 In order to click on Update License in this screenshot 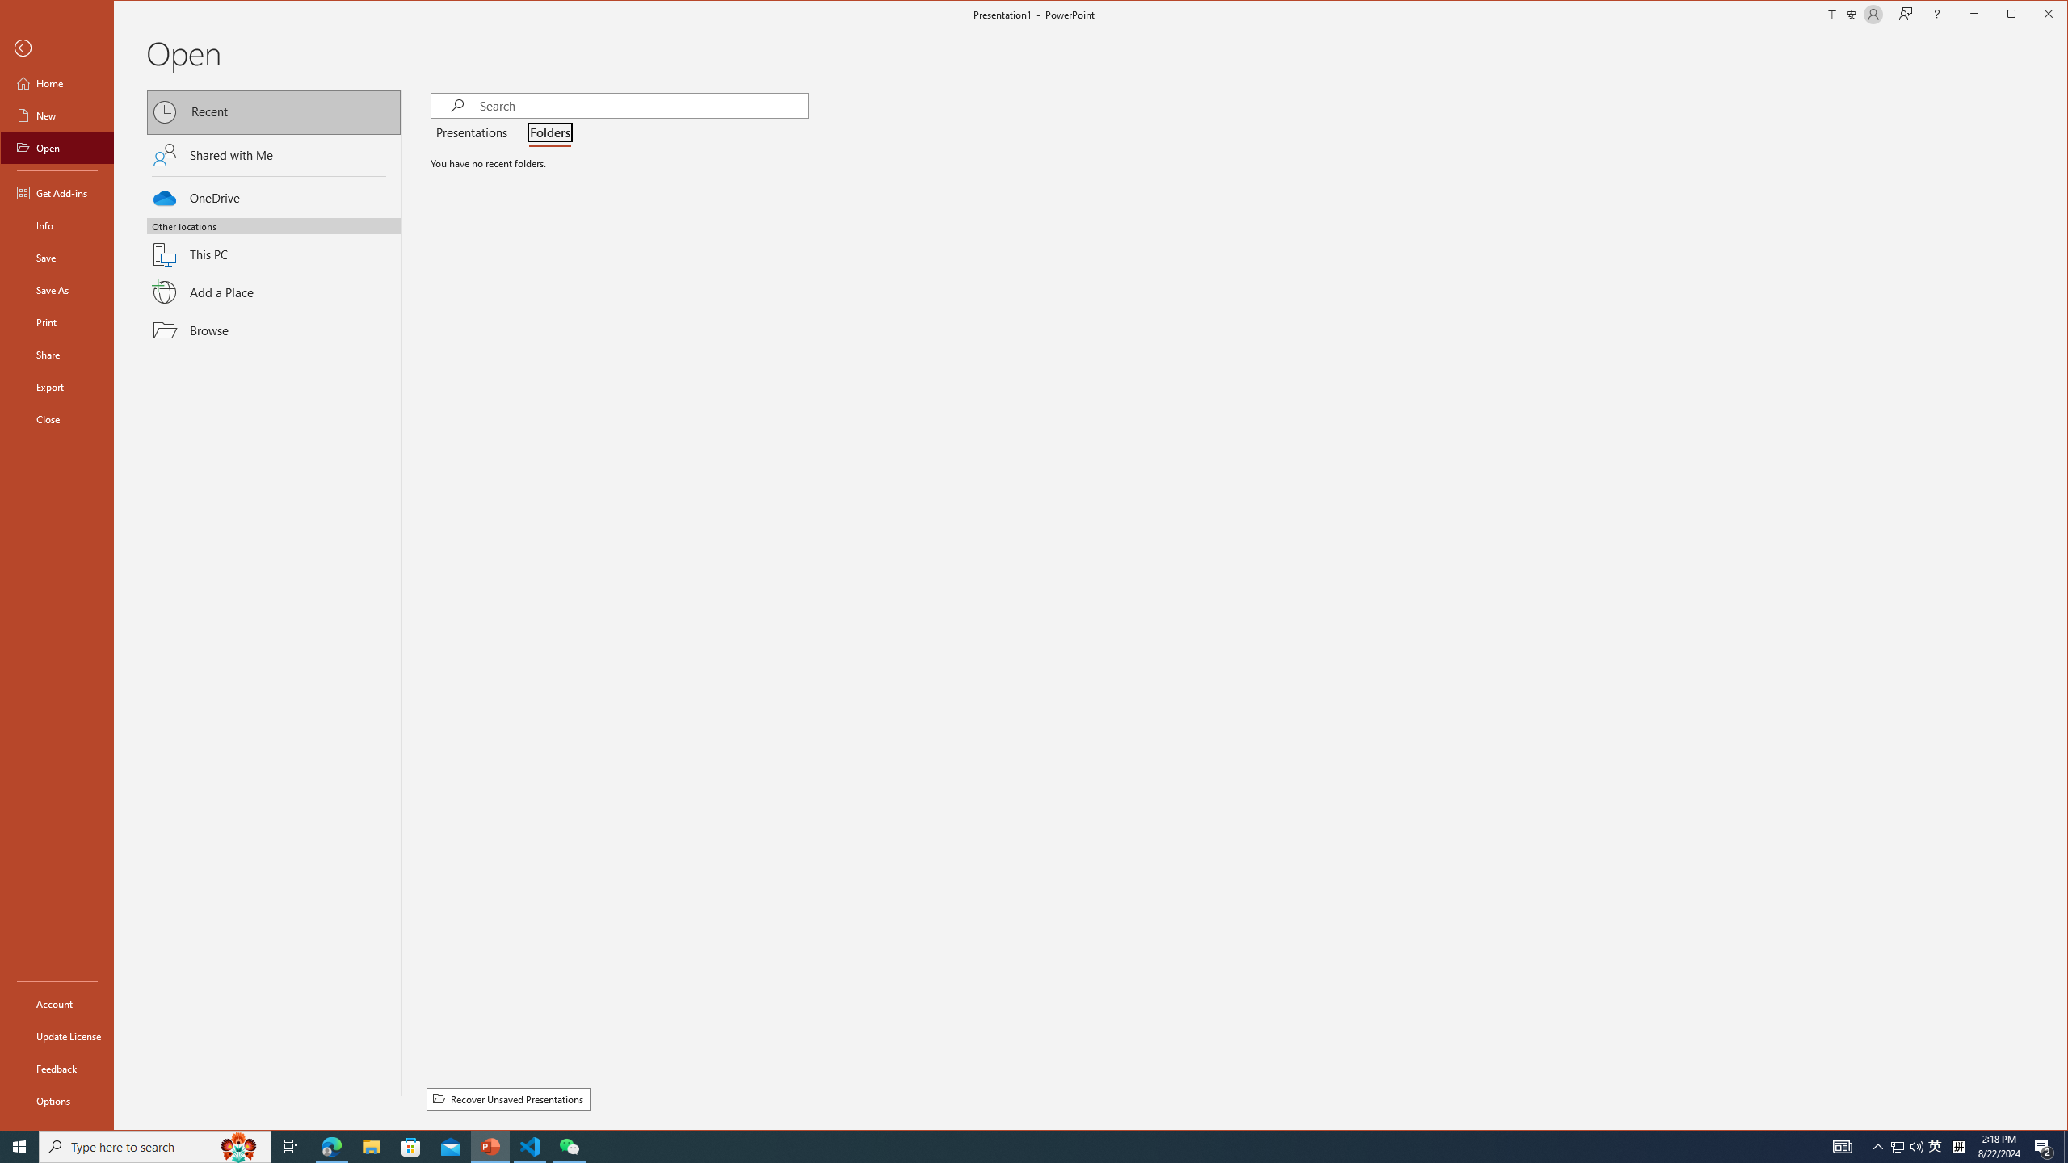, I will do `click(57, 1035)`.